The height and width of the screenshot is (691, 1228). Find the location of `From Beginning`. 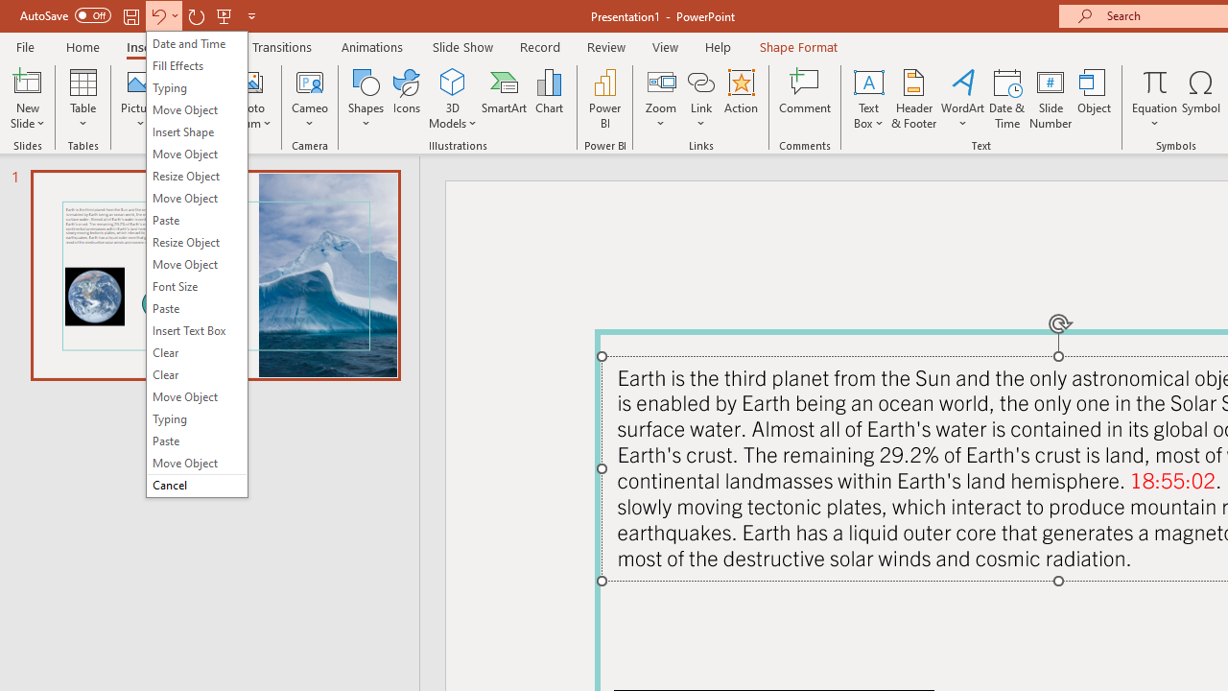

From Beginning is located at coordinates (224, 15).